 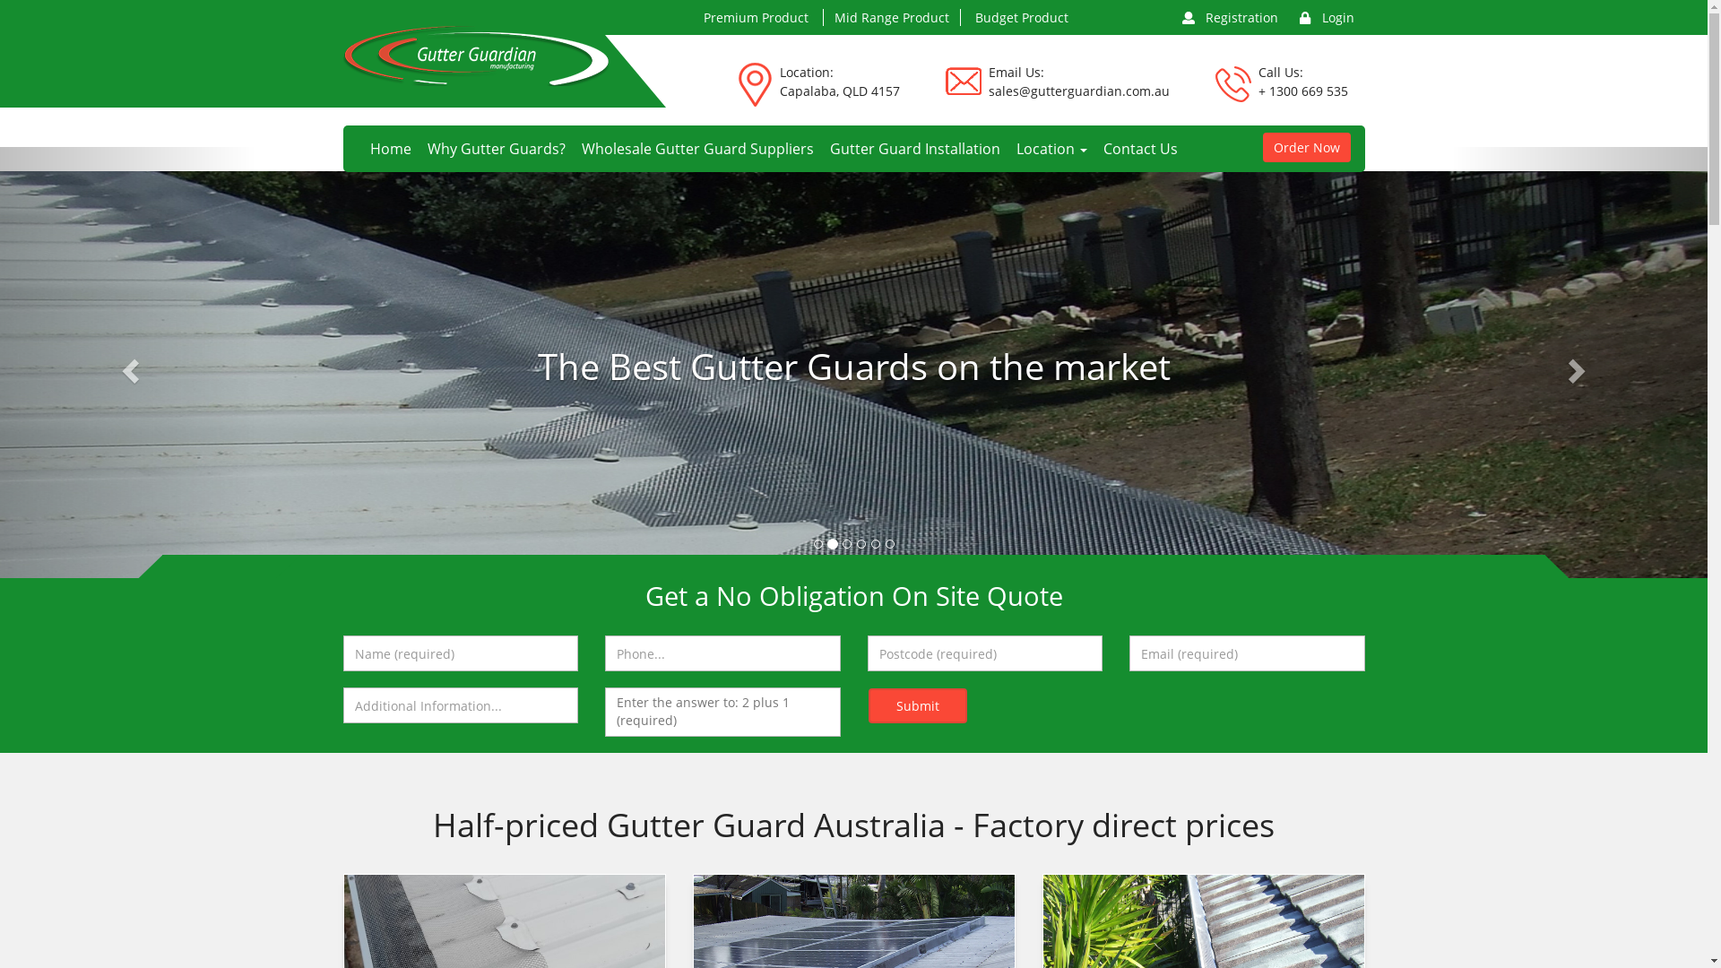 I want to click on Call Us:
+ 1300 669 535, so click(x=1303, y=86).